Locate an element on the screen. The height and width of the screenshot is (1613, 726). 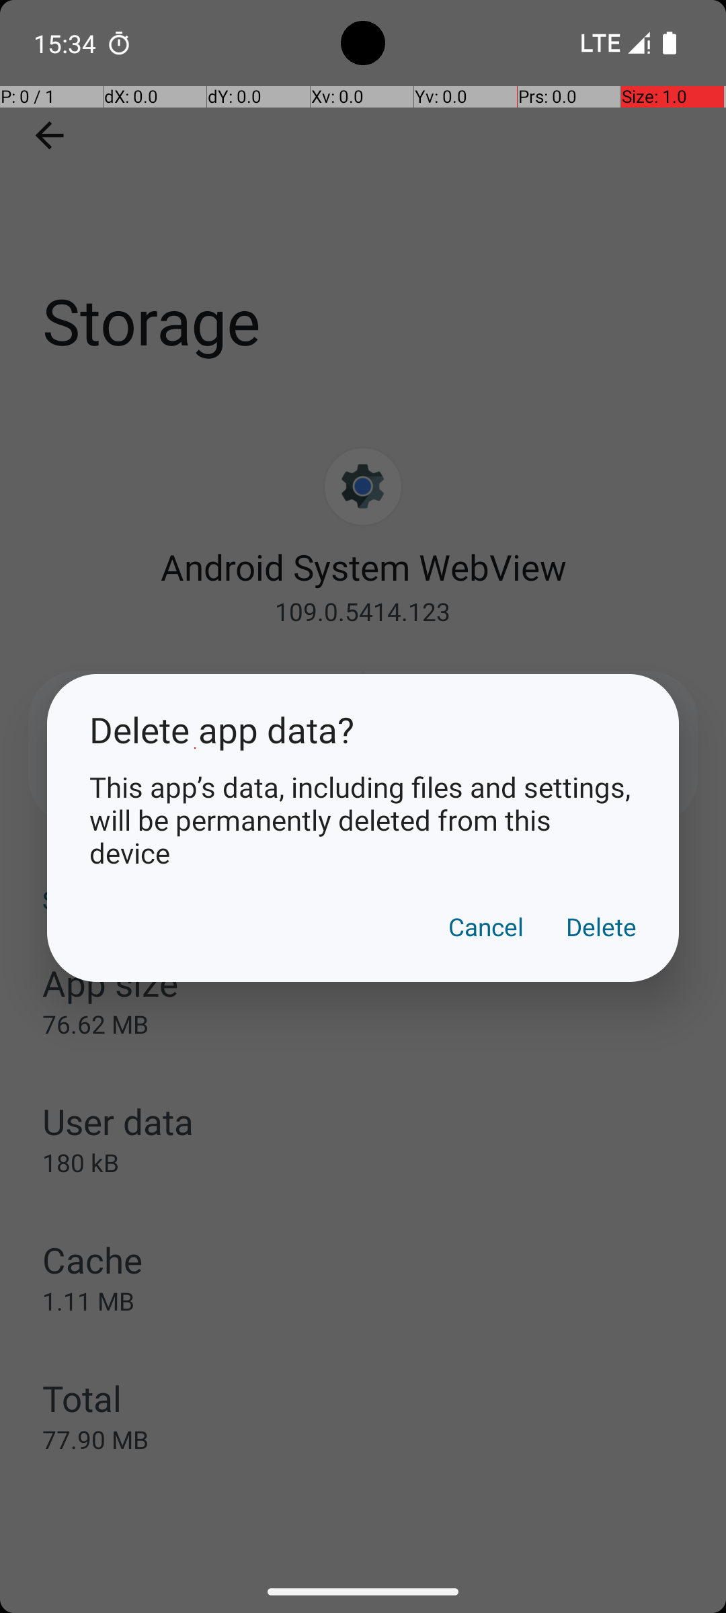
This app’s data, including files and settings, will be permanently deleted from this device is located at coordinates (363, 820).